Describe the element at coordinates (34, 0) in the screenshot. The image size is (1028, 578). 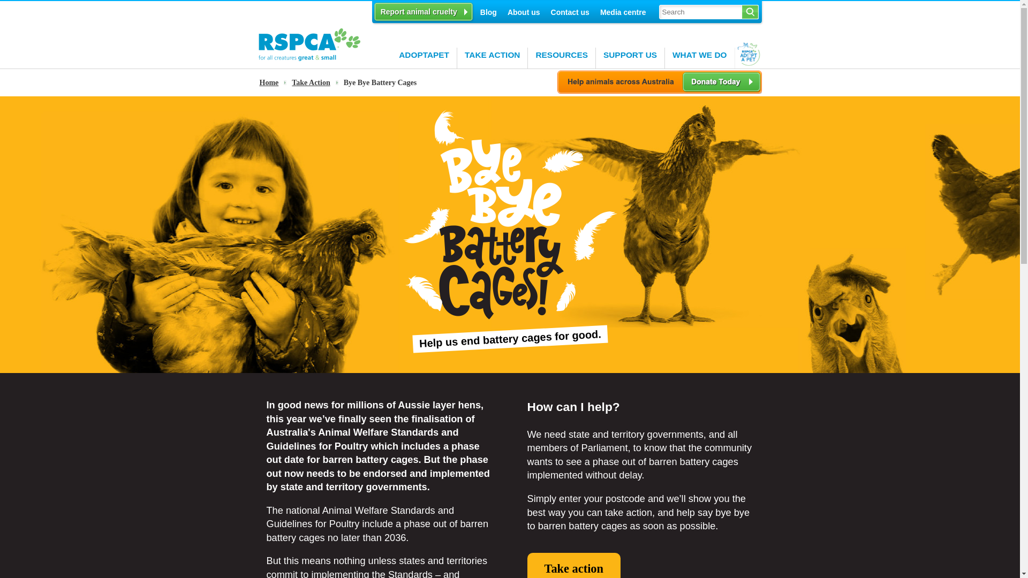
I see `Skip to main content` at that location.